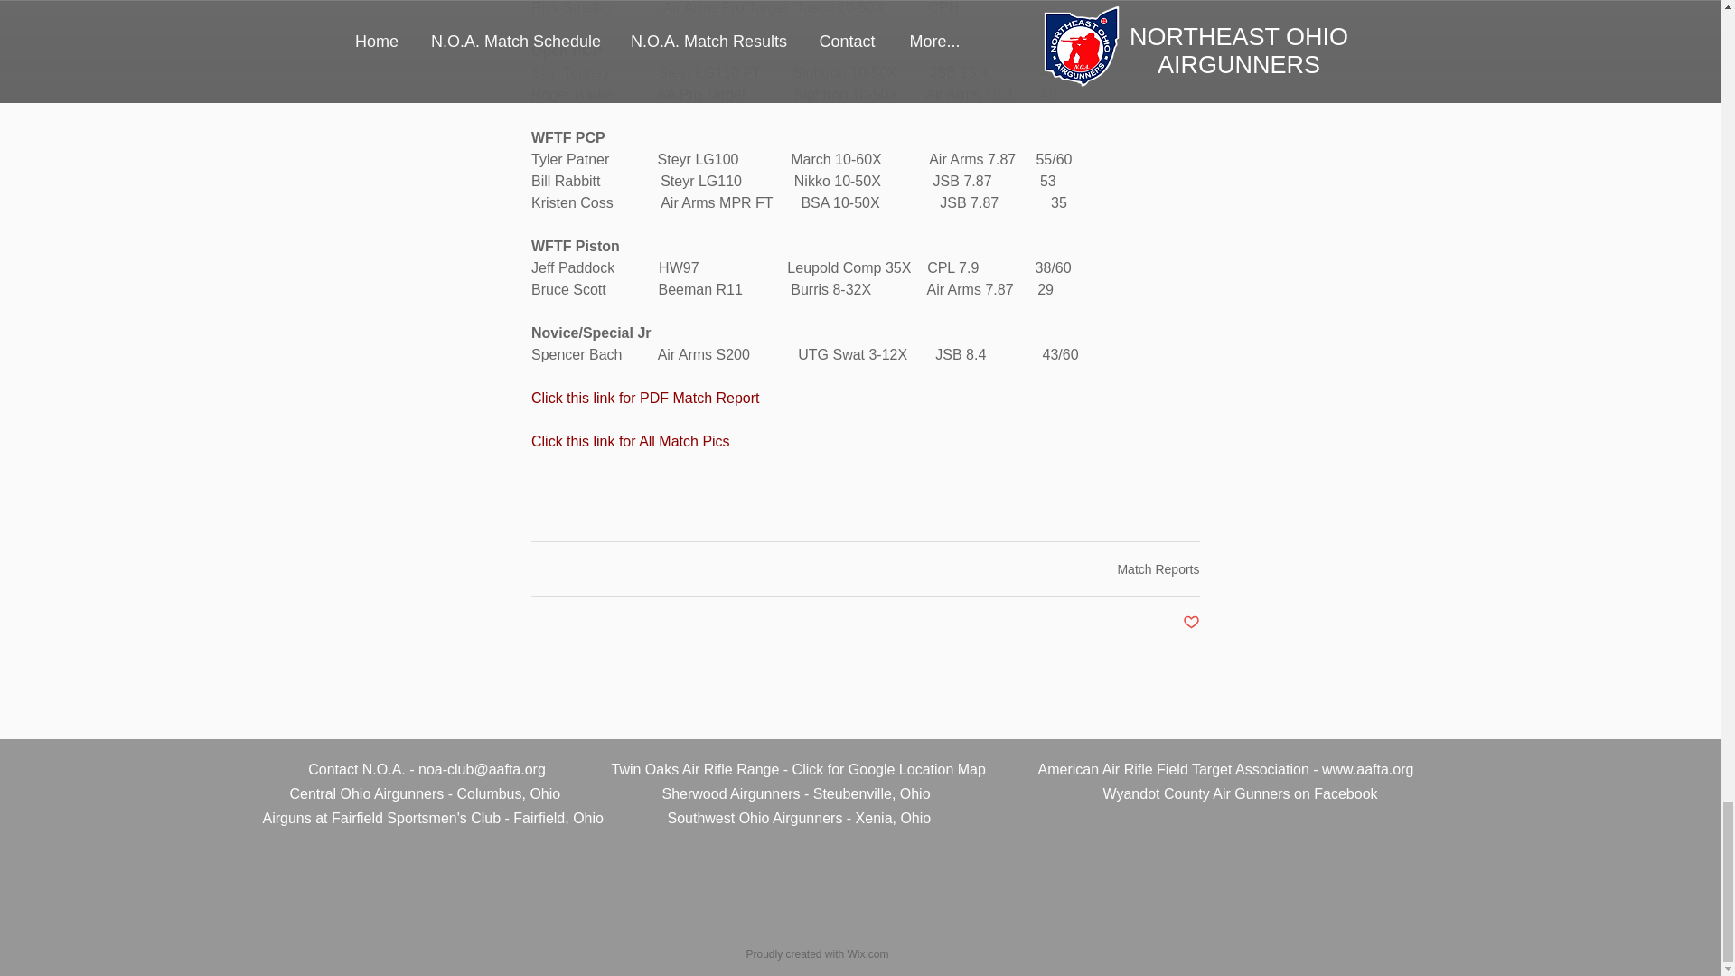  I want to click on Match Reports, so click(1158, 569).